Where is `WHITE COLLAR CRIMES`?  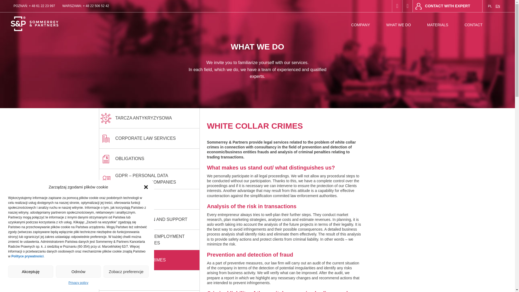 WHITE COLLAR CRIMES is located at coordinates (149, 260).